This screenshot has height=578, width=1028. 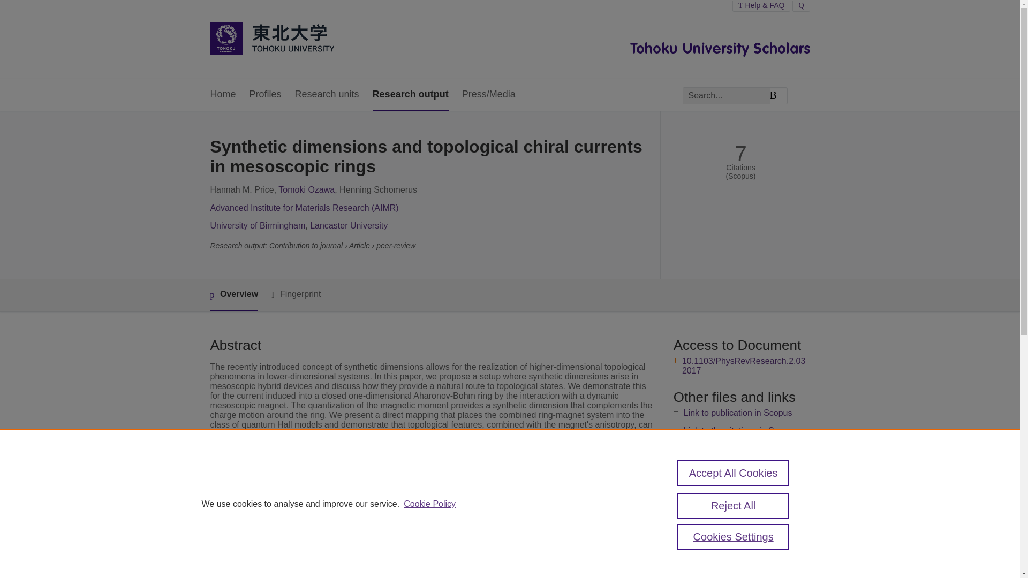 I want to click on Physical Review Research, so click(x=410, y=496).